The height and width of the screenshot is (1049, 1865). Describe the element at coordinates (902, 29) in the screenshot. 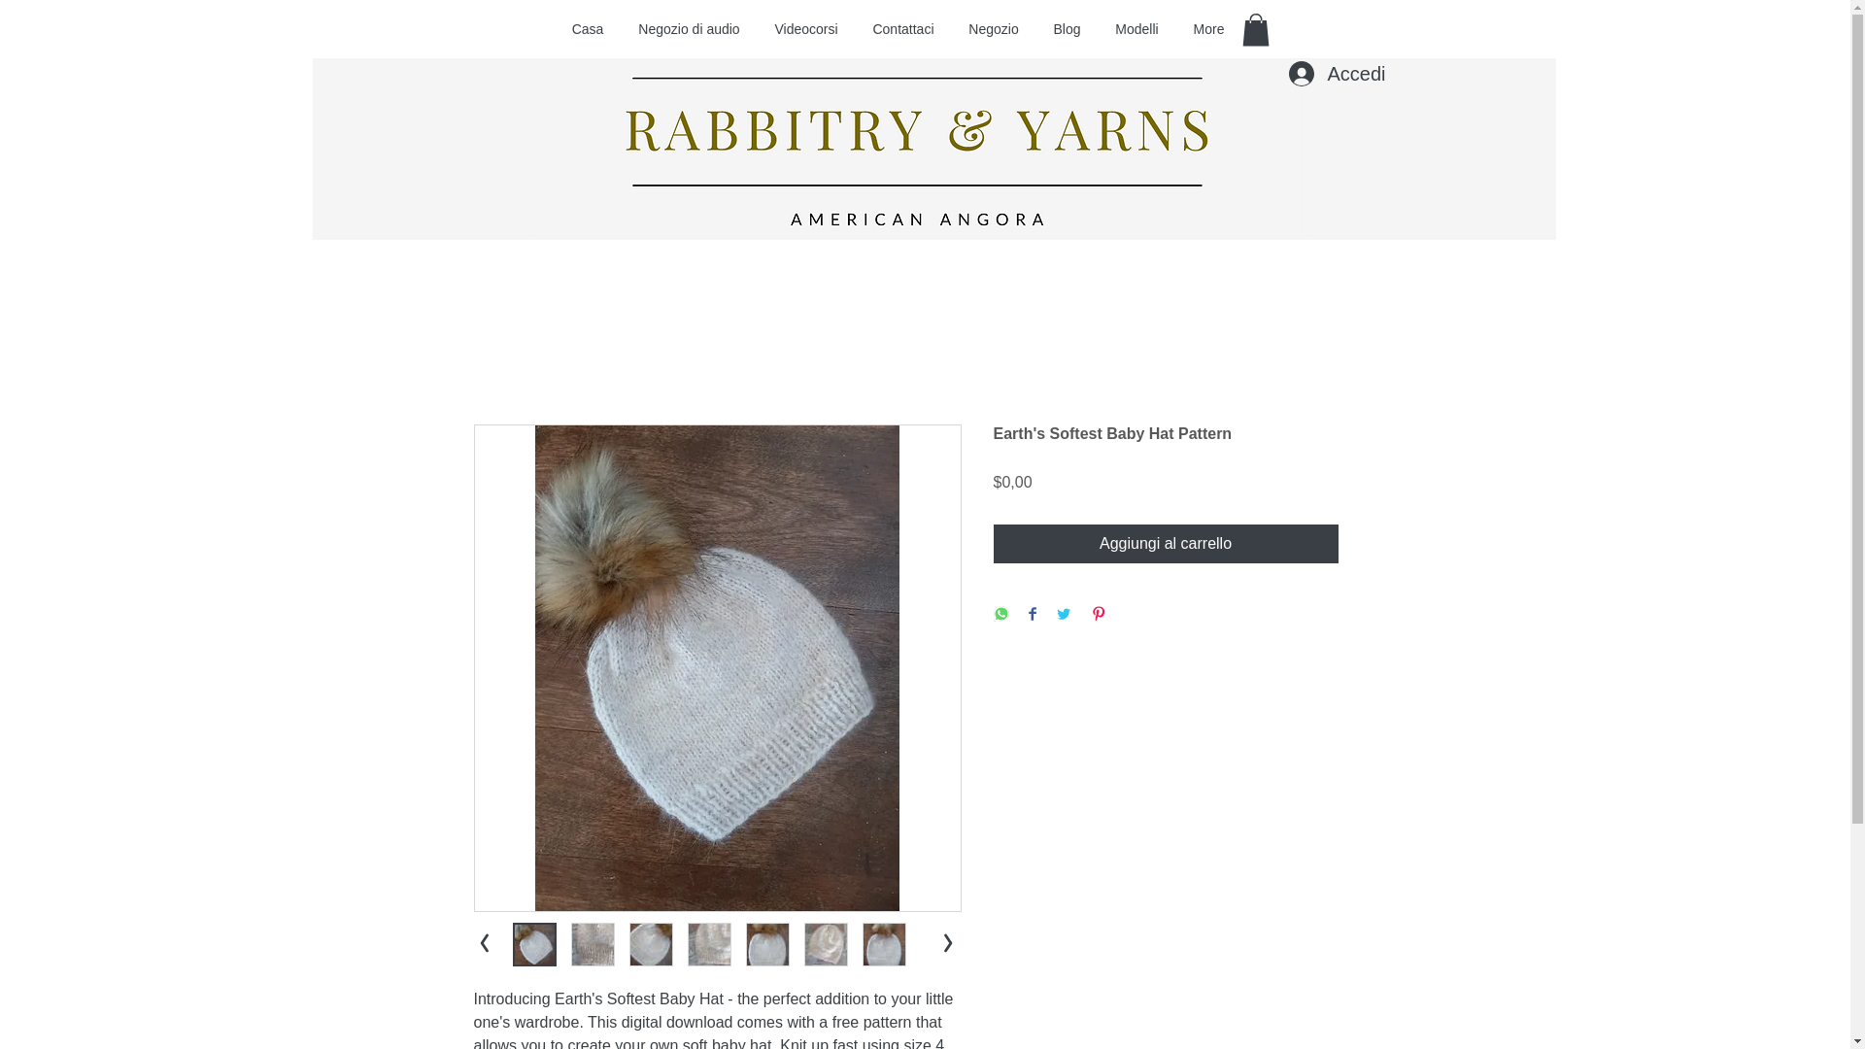

I see `Contattaci` at that location.